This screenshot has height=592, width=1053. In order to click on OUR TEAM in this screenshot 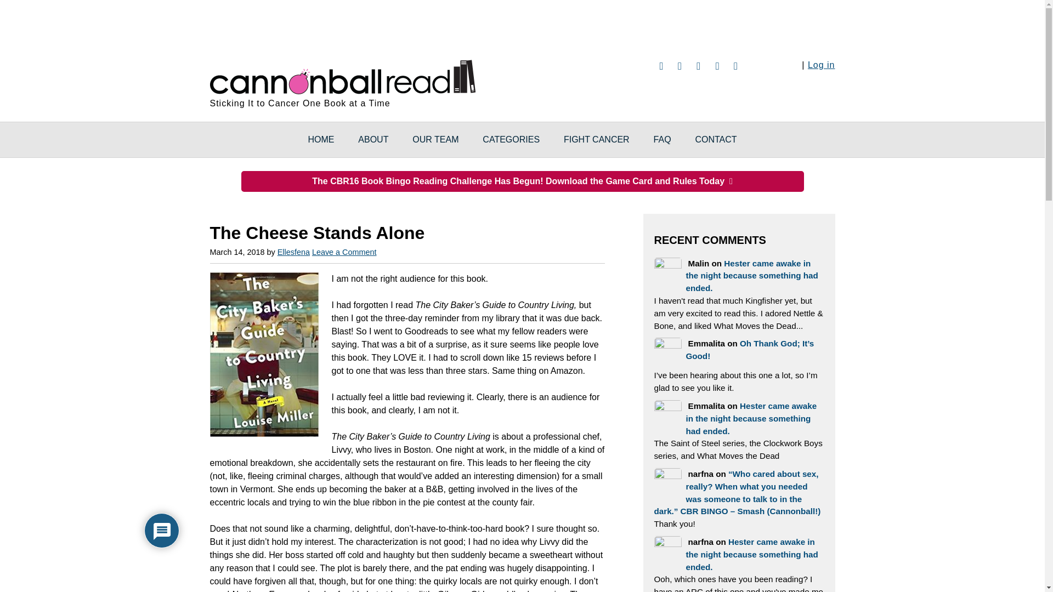, I will do `click(435, 139)`.